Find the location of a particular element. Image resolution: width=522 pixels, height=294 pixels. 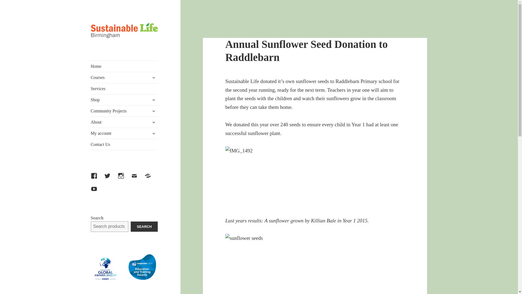

expand child menu is located at coordinates (154, 77).